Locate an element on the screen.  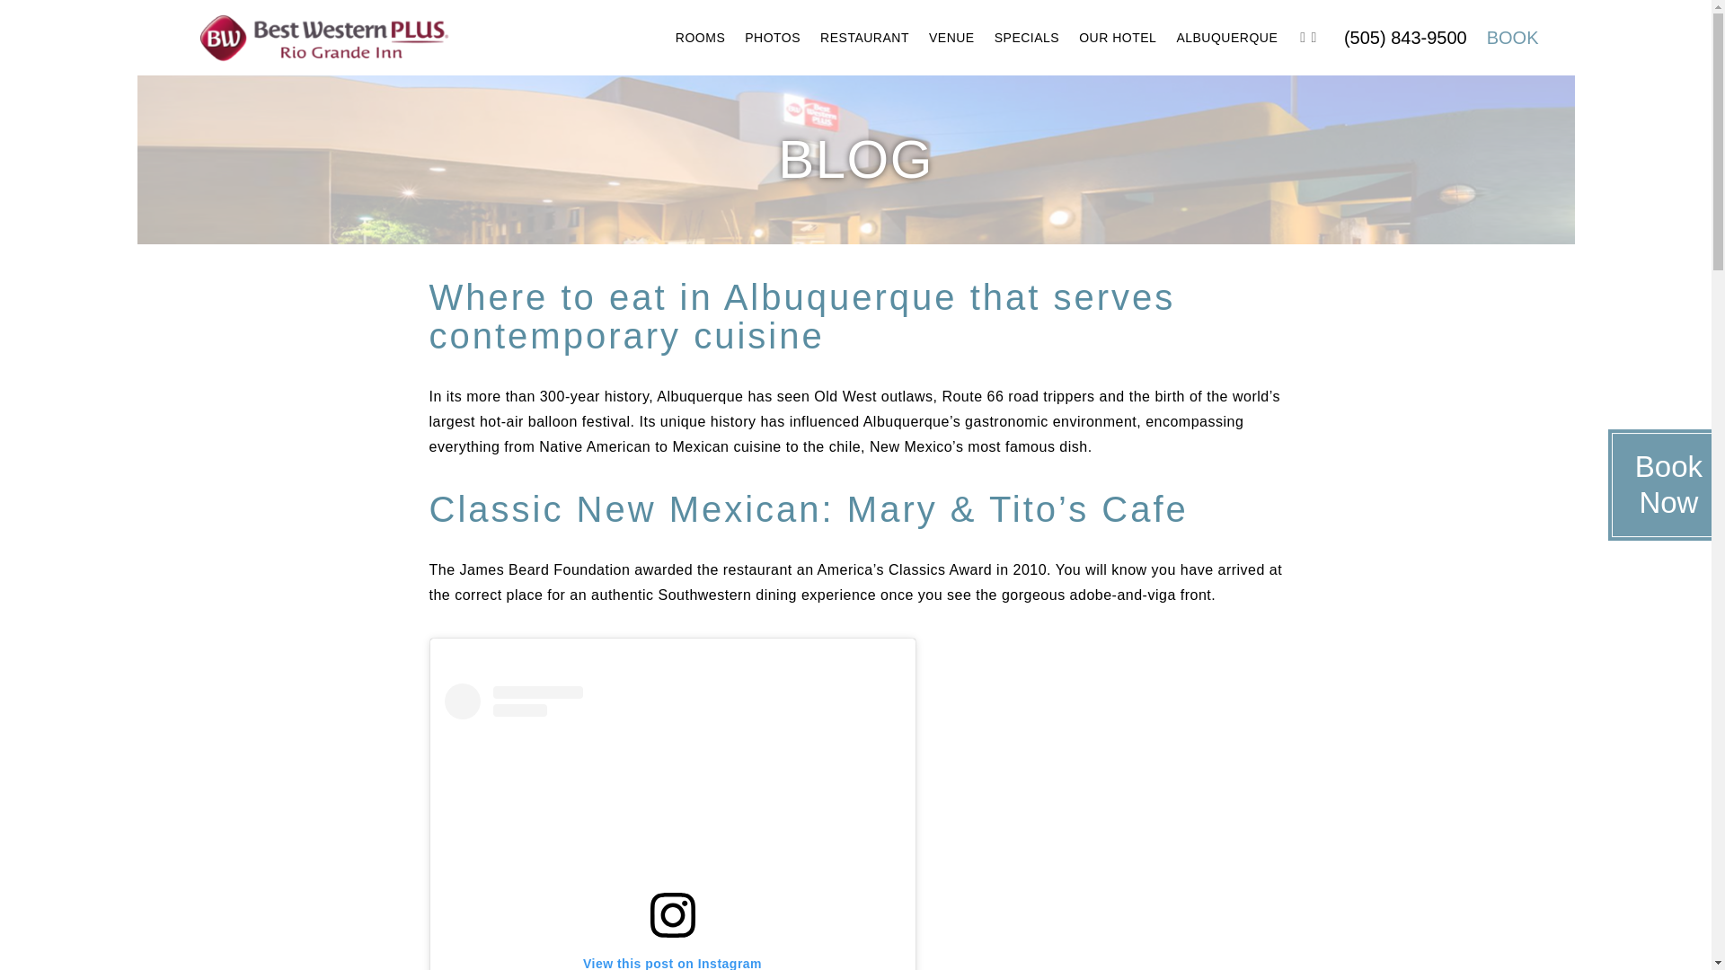
OUR HOTEL is located at coordinates (1118, 38).